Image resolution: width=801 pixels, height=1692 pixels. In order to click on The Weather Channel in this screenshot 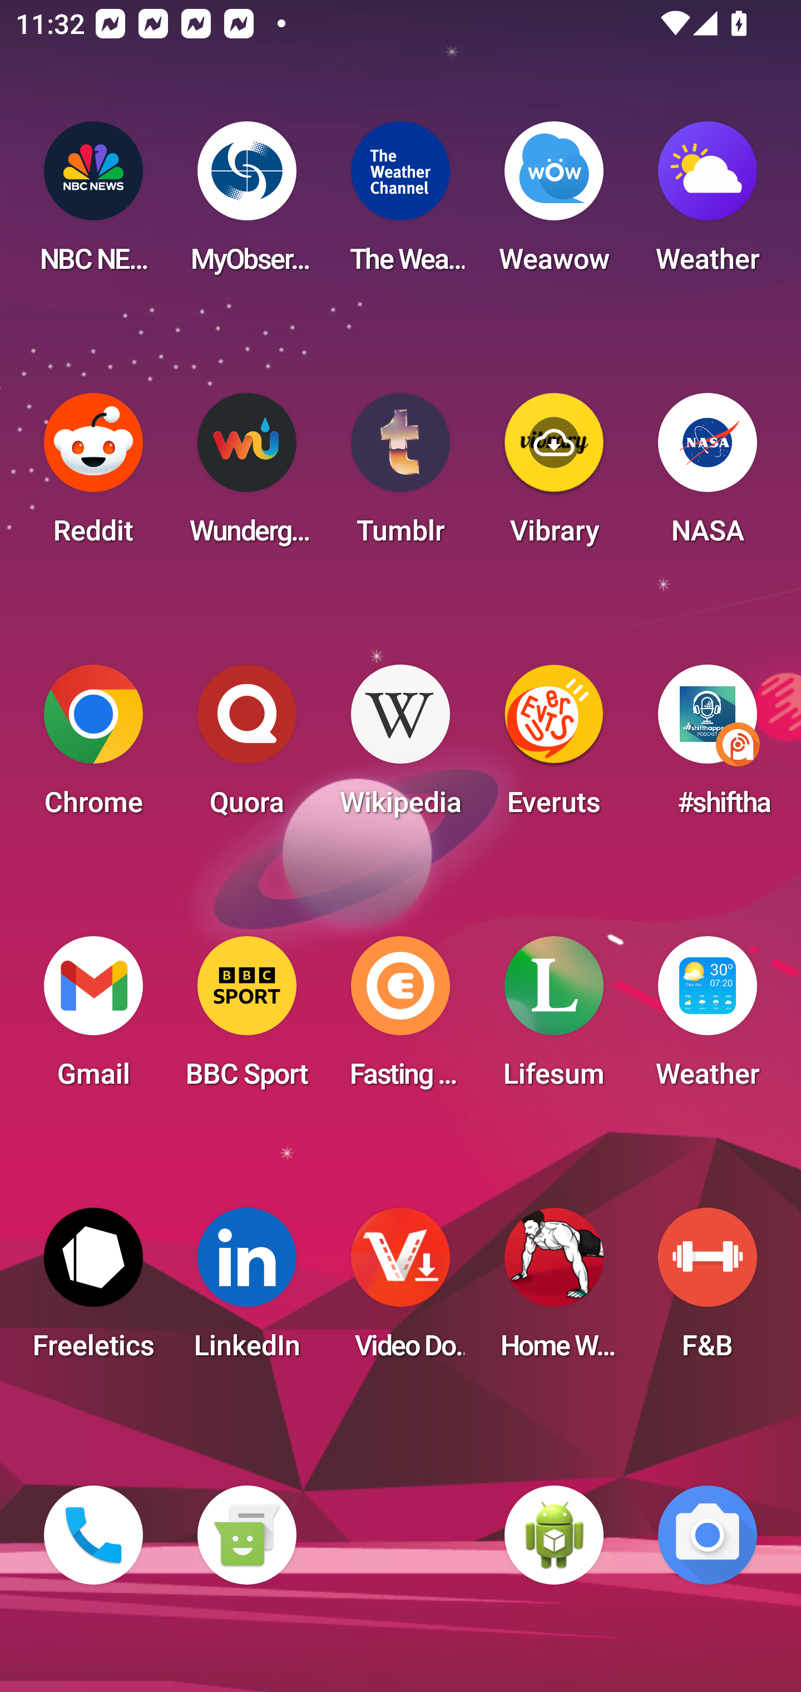, I will do `click(400, 204)`.